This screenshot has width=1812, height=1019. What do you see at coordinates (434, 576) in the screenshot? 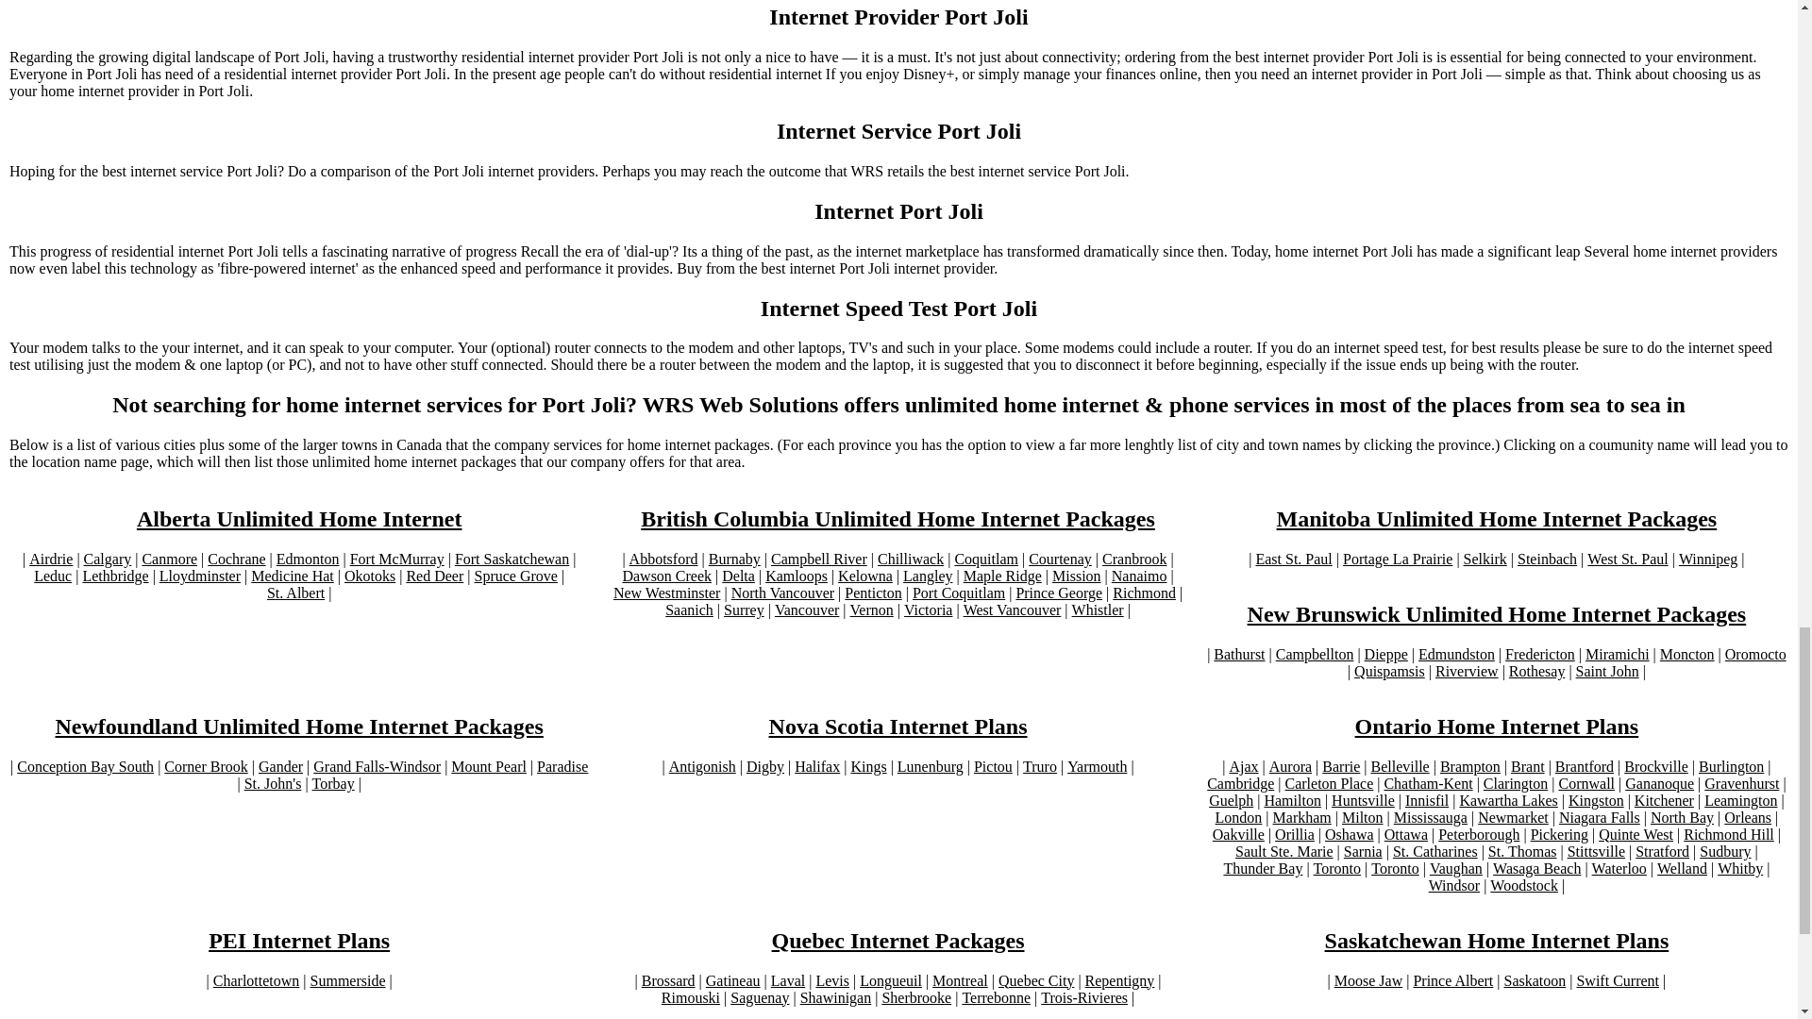
I see `Red Deer` at bounding box center [434, 576].